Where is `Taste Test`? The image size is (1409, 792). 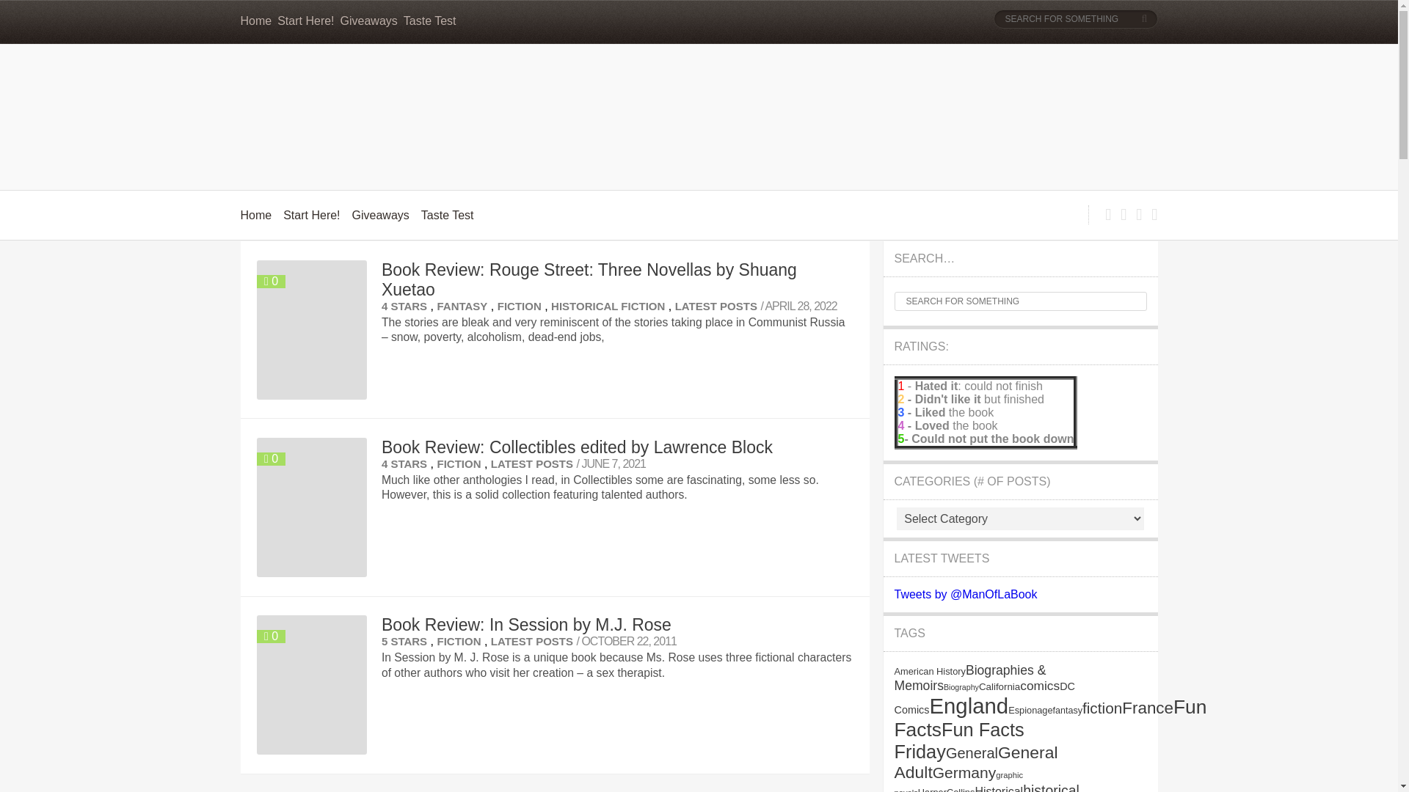
Taste Test is located at coordinates (448, 216).